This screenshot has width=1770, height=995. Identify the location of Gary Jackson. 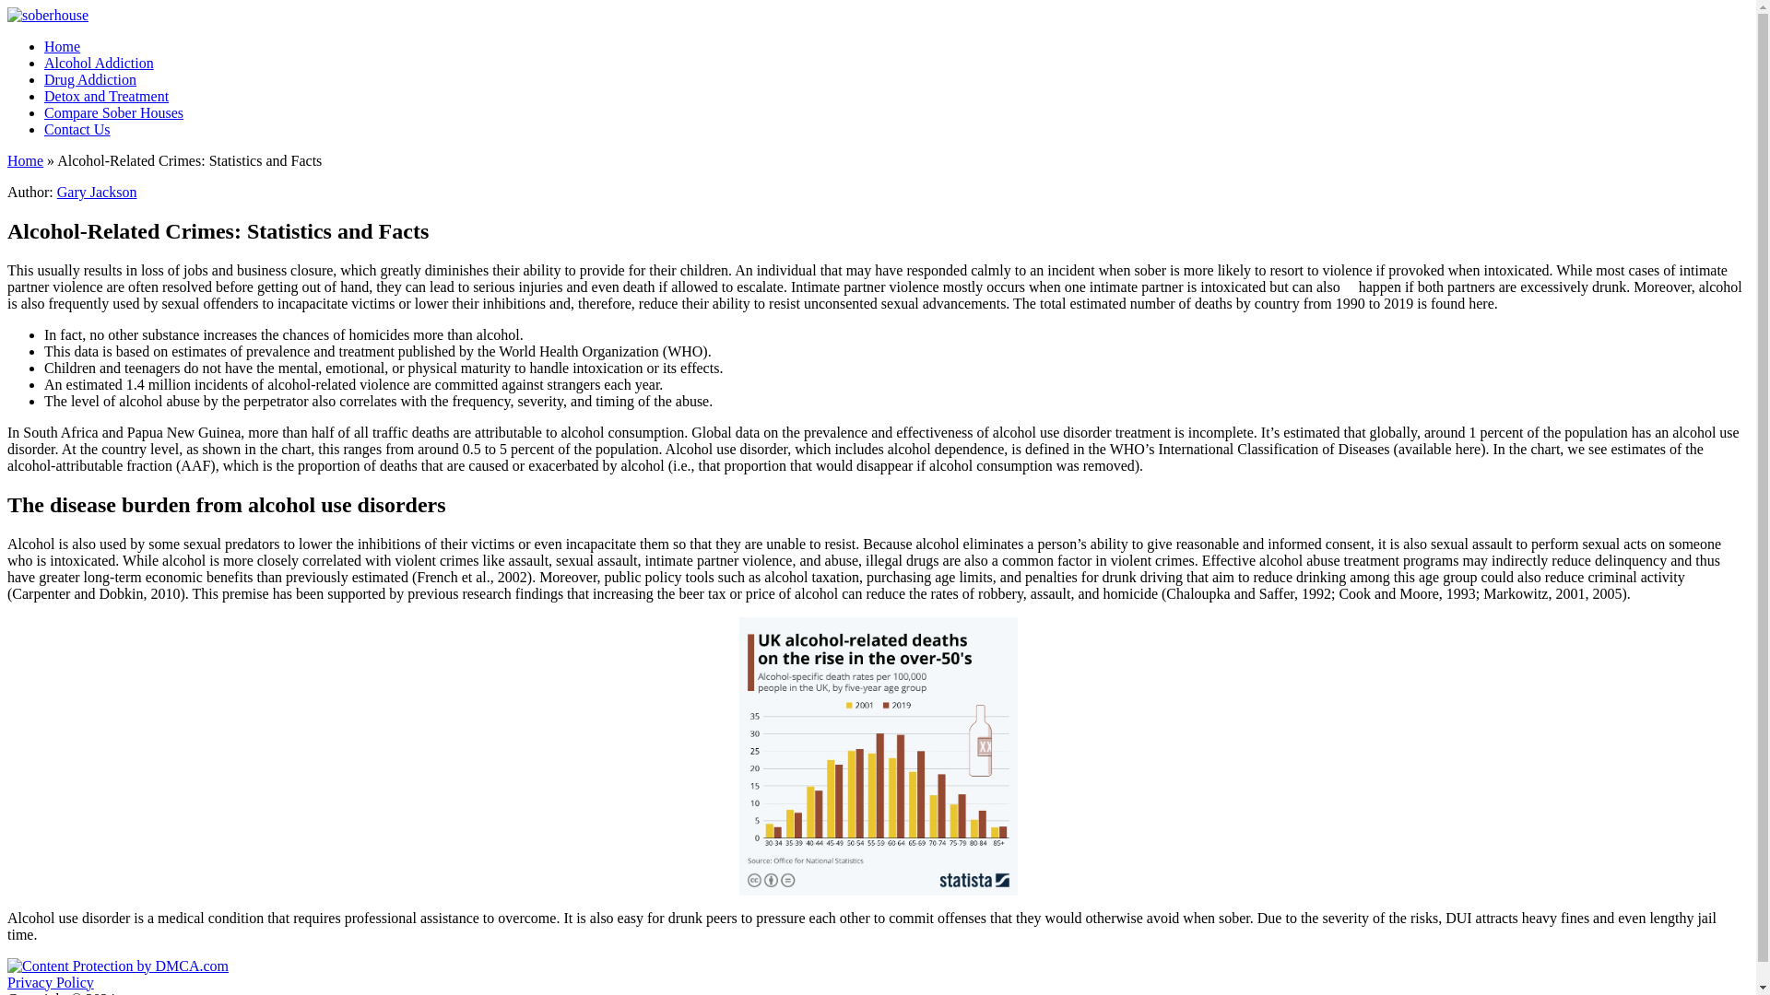
(97, 192).